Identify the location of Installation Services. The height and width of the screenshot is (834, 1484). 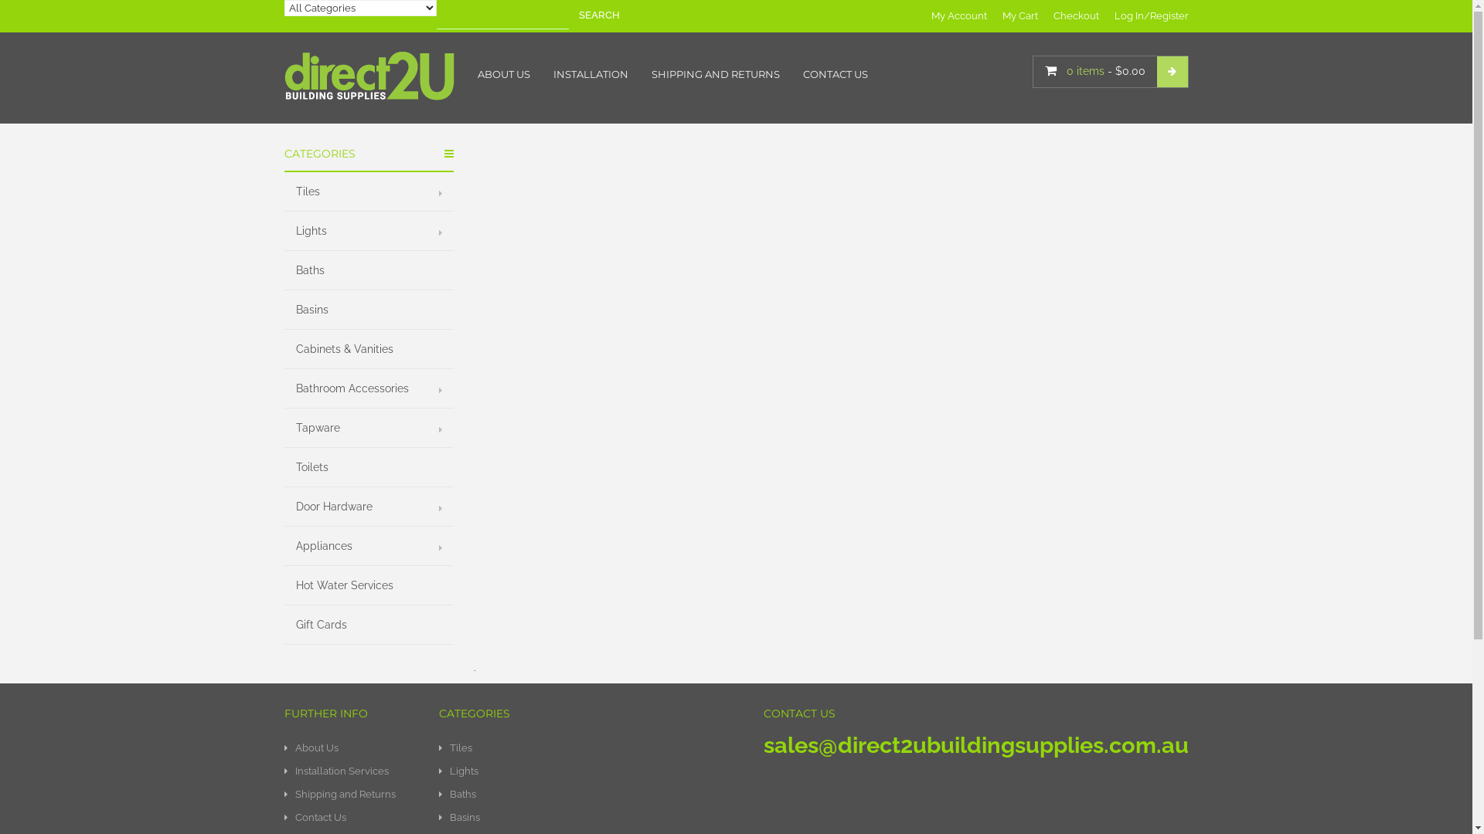
(350, 771).